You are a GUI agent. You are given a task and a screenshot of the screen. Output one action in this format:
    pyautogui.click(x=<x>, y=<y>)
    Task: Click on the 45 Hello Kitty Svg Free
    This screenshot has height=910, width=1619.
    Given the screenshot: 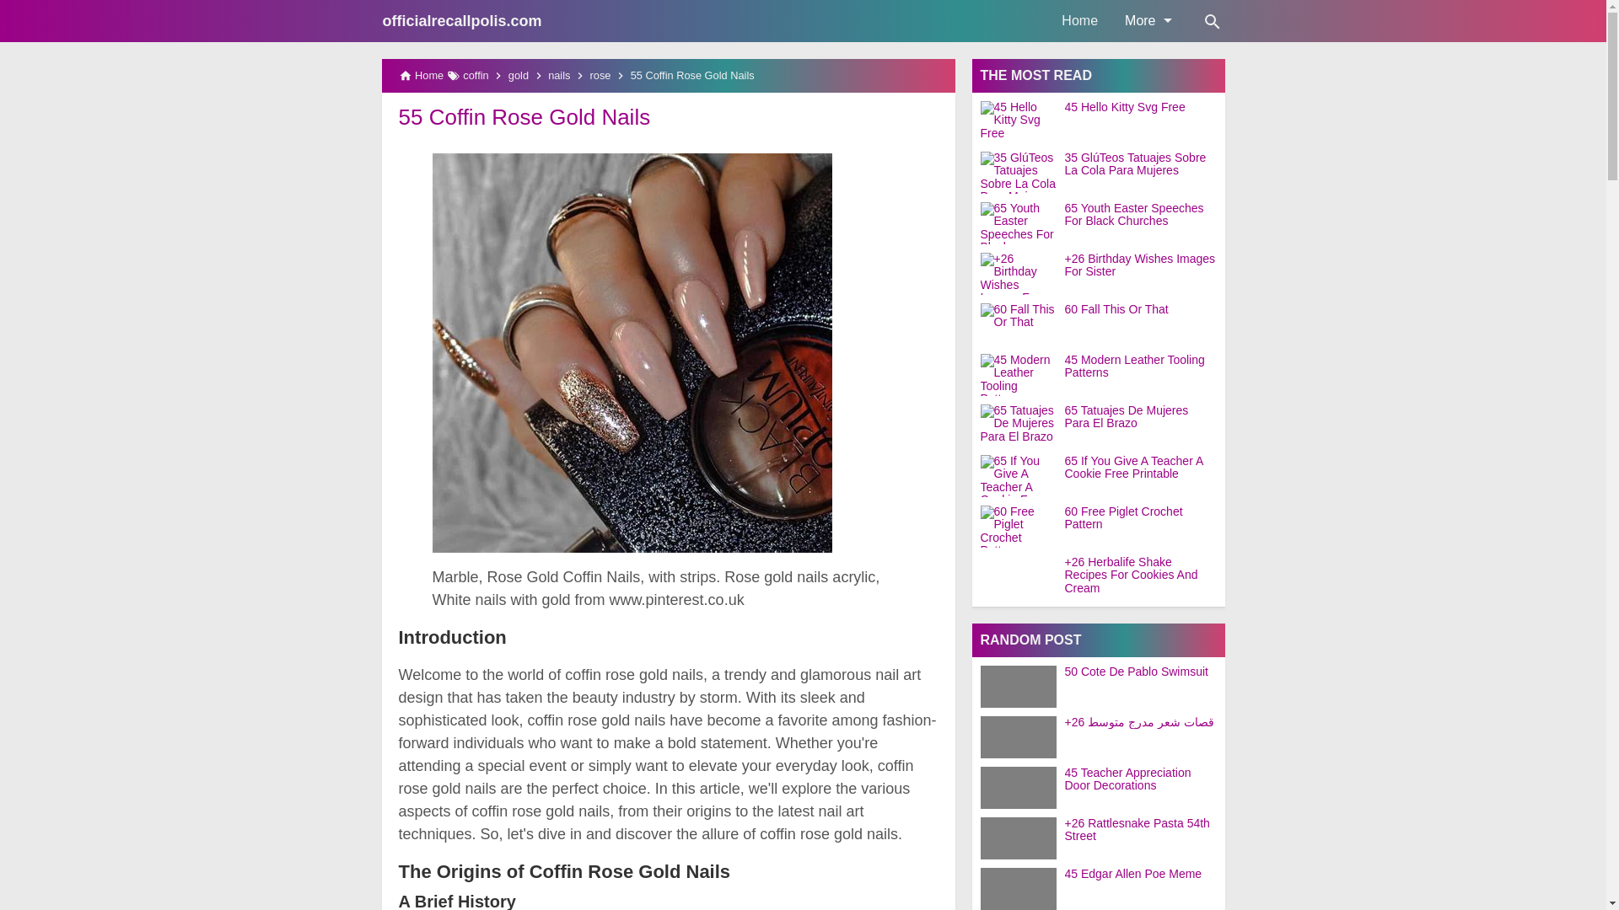 What is the action you would take?
    pyautogui.click(x=1143, y=107)
    